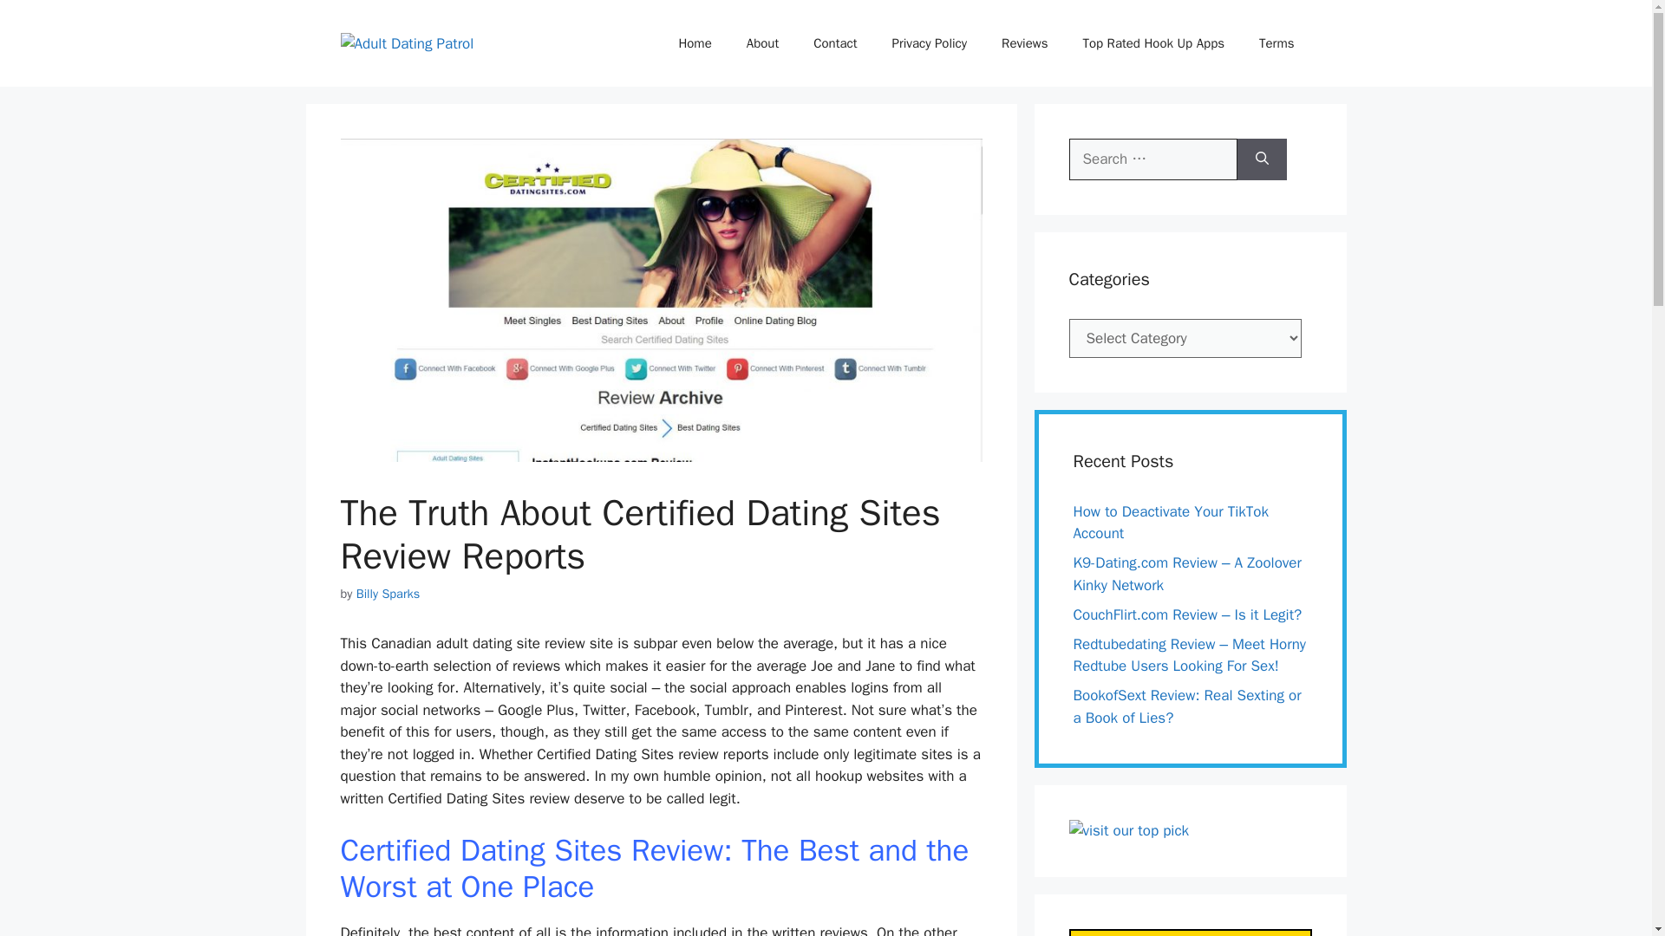  I want to click on About, so click(761, 43).